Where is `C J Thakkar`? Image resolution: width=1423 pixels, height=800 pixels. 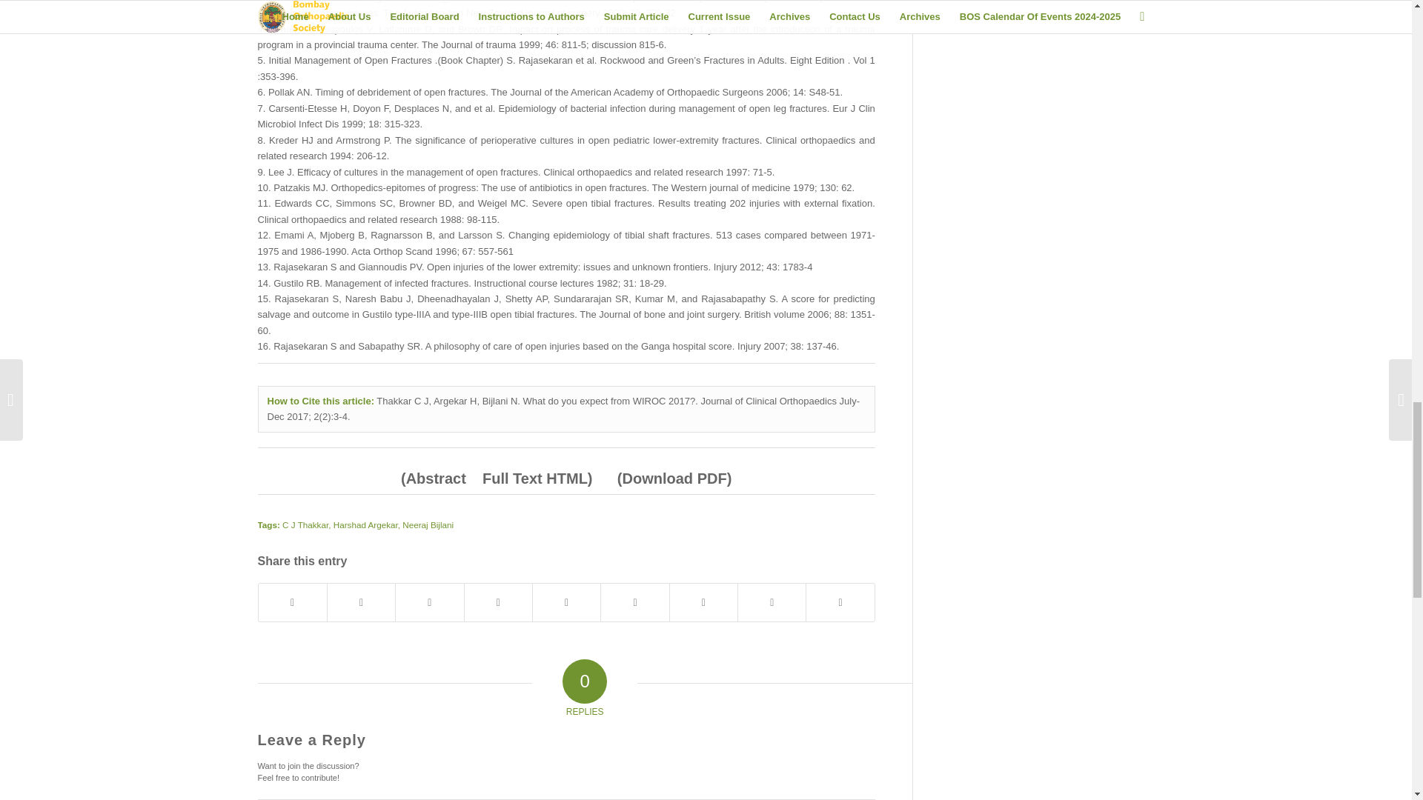 C J Thakkar is located at coordinates (305, 524).